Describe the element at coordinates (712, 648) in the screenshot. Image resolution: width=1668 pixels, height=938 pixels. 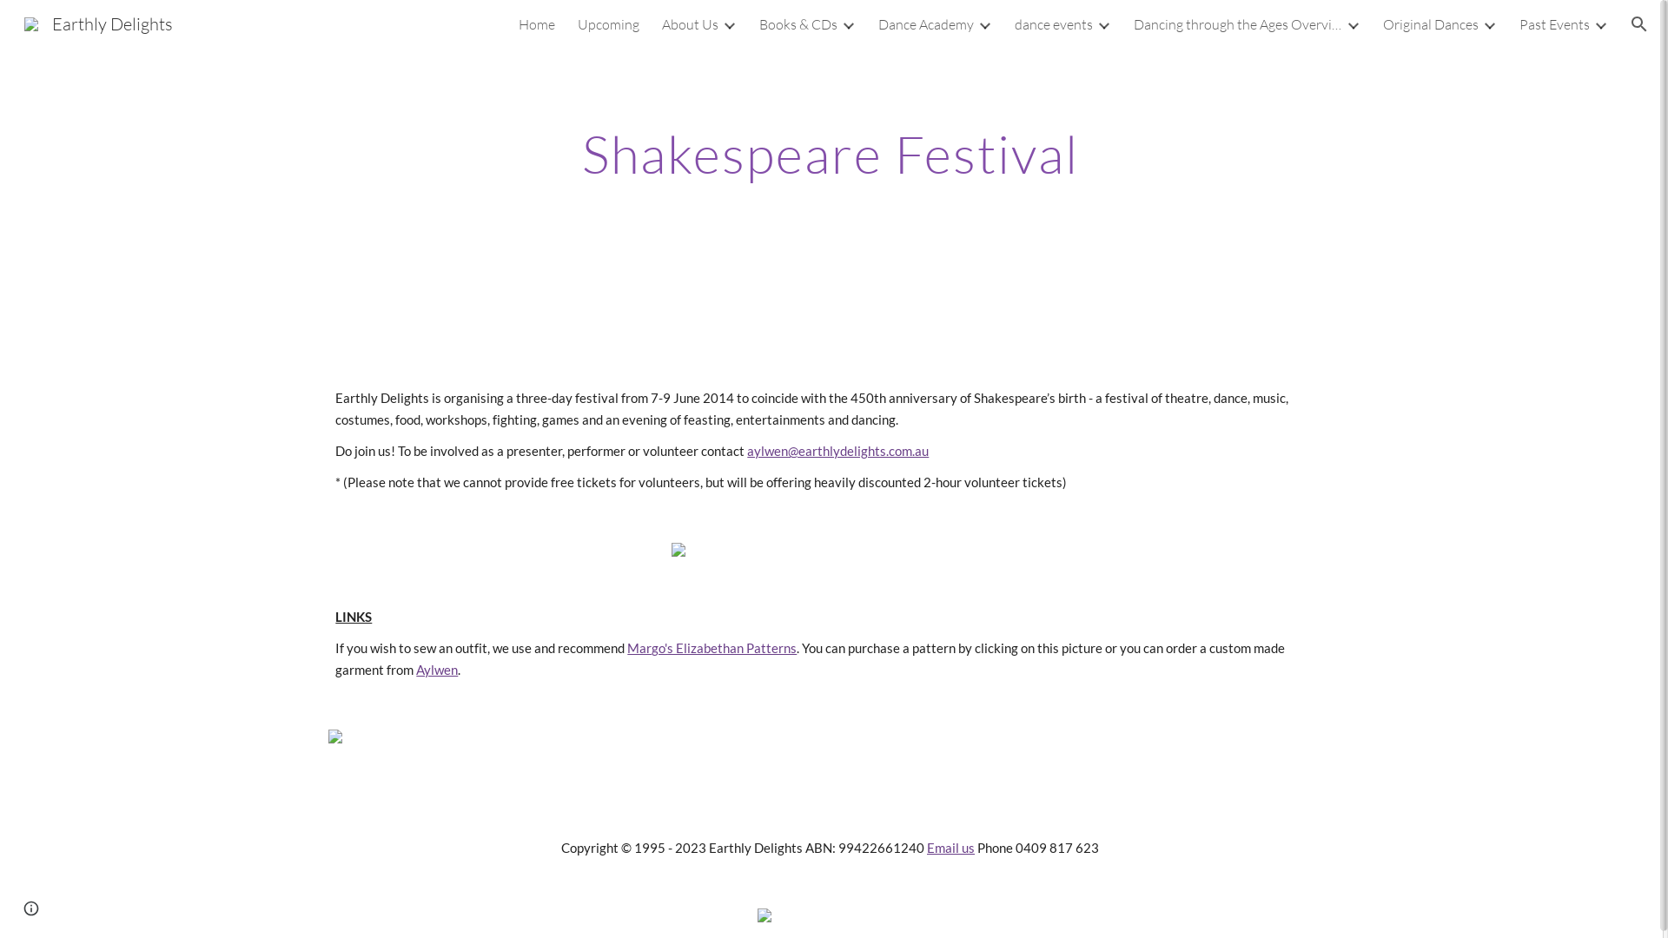
I see `Margo's Elizabethan Patterns` at that location.